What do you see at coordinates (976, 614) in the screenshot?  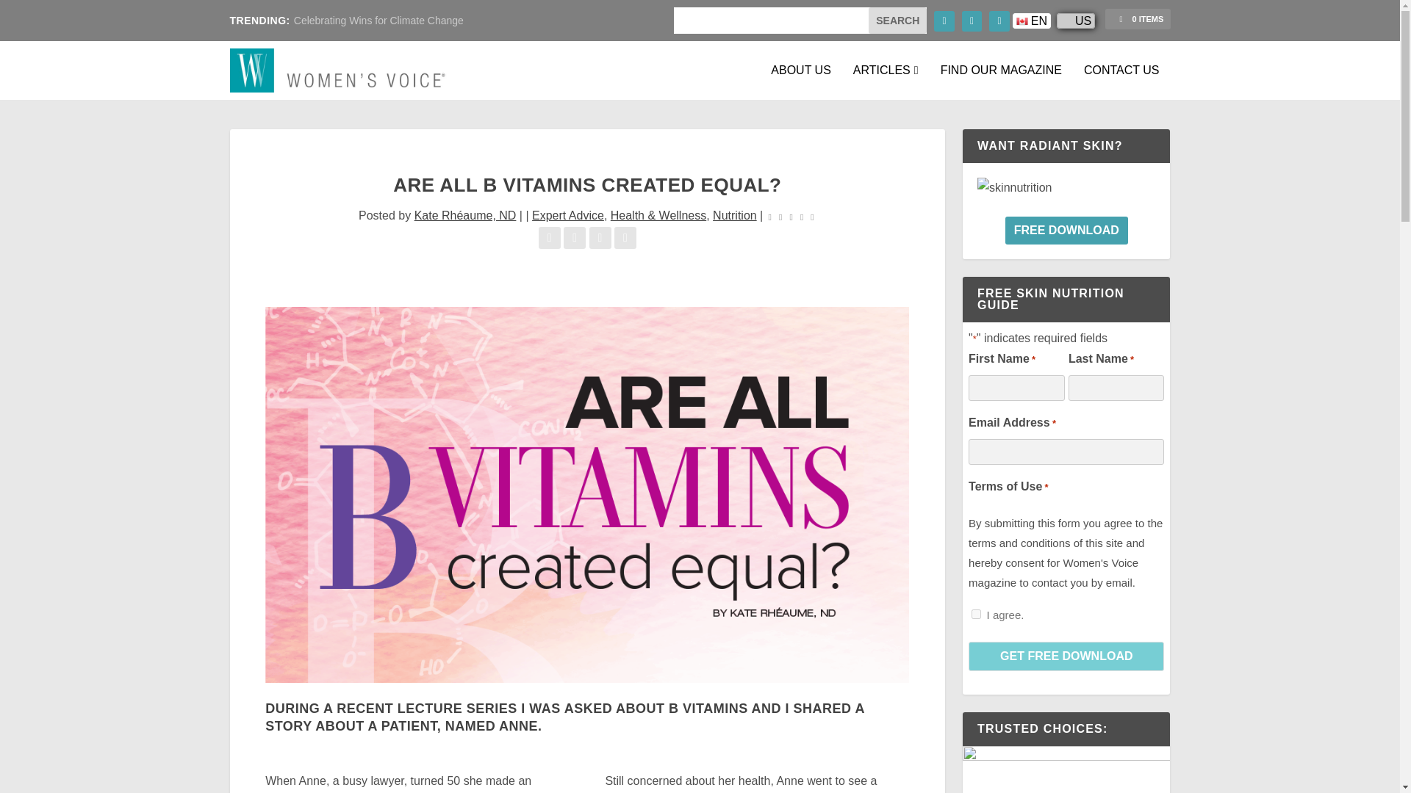 I see `I agree to the terms of use.` at bounding box center [976, 614].